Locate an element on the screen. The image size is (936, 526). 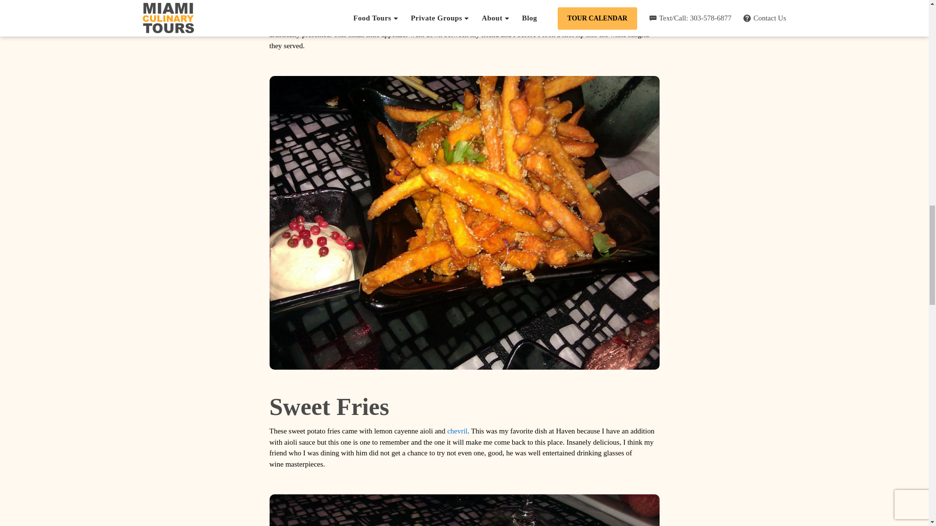
spicy tuna is located at coordinates (464, 510).